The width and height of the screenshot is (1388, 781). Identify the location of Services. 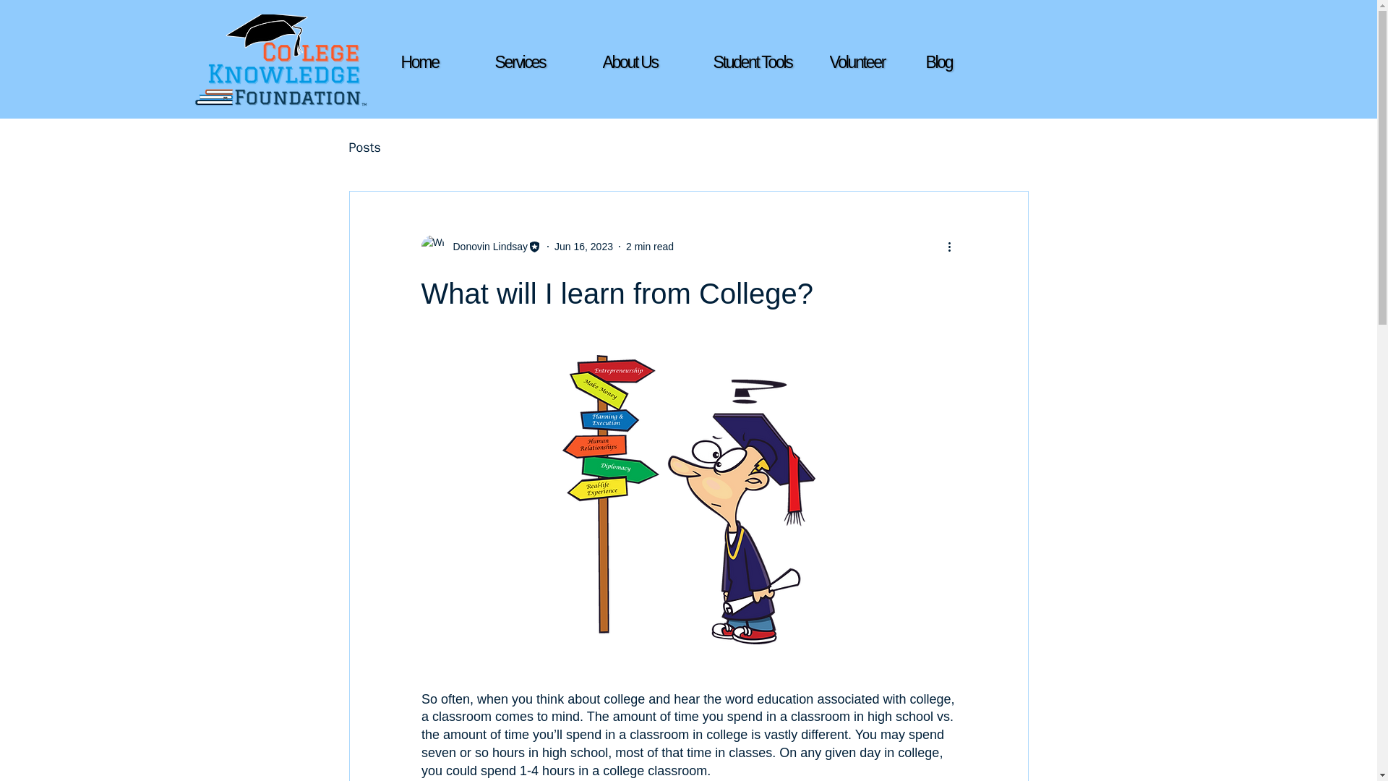
(544, 62).